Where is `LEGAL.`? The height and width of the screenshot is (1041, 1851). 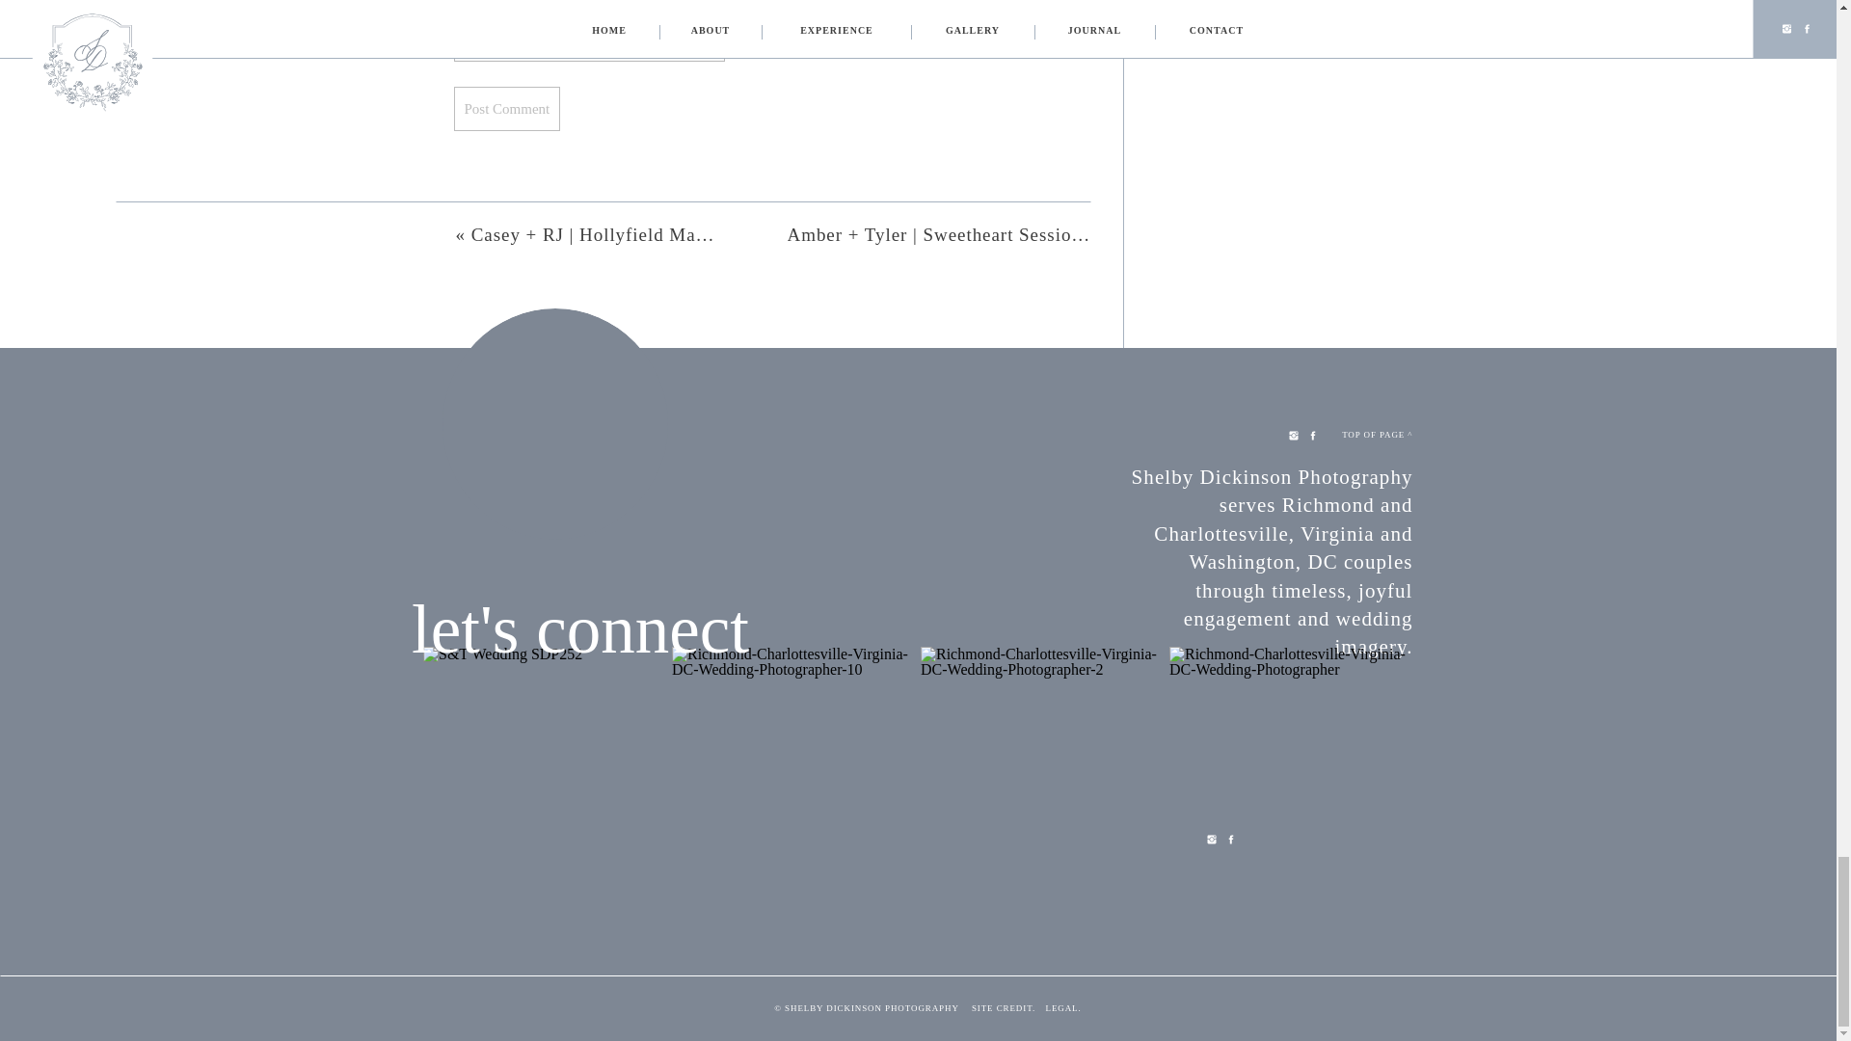
LEGAL. is located at coordinates (1059, 1010).